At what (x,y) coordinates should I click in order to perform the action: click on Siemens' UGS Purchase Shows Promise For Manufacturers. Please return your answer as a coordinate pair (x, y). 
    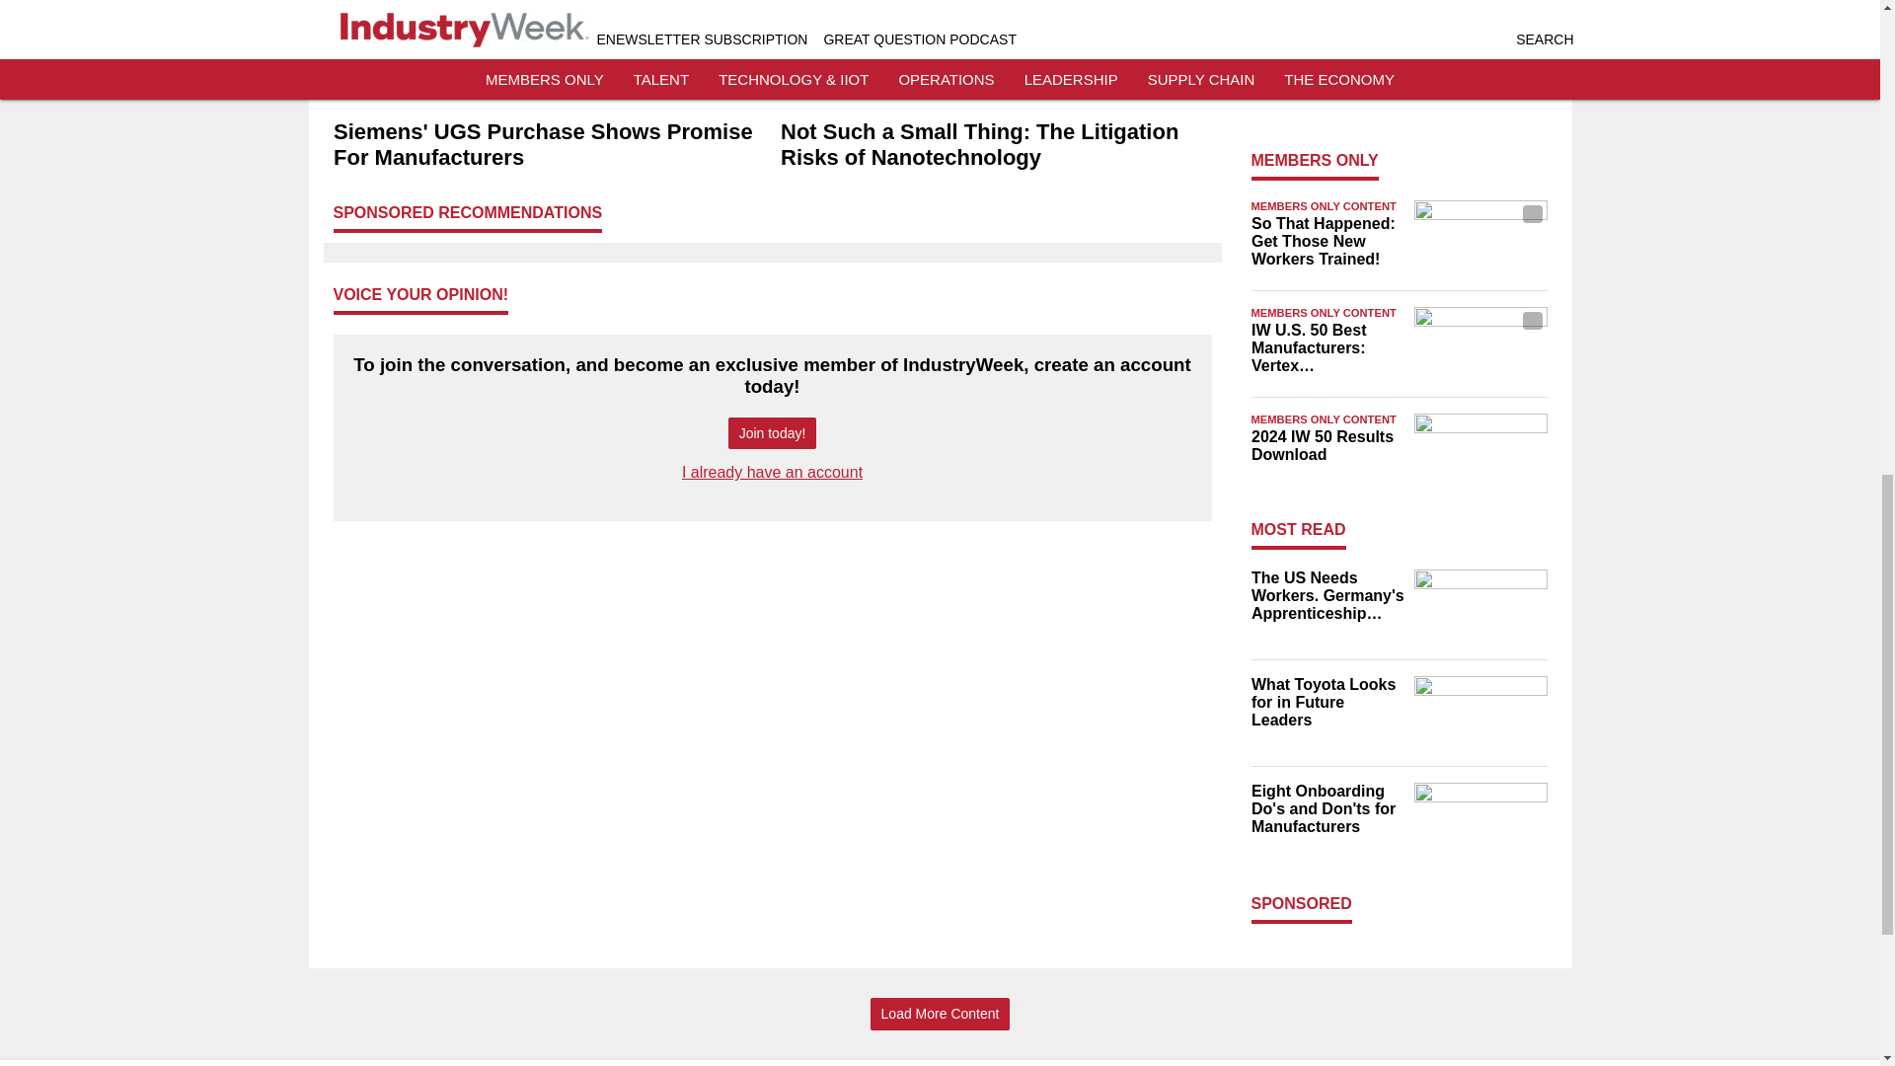
    Looking at the image, I should click on (549, 144).